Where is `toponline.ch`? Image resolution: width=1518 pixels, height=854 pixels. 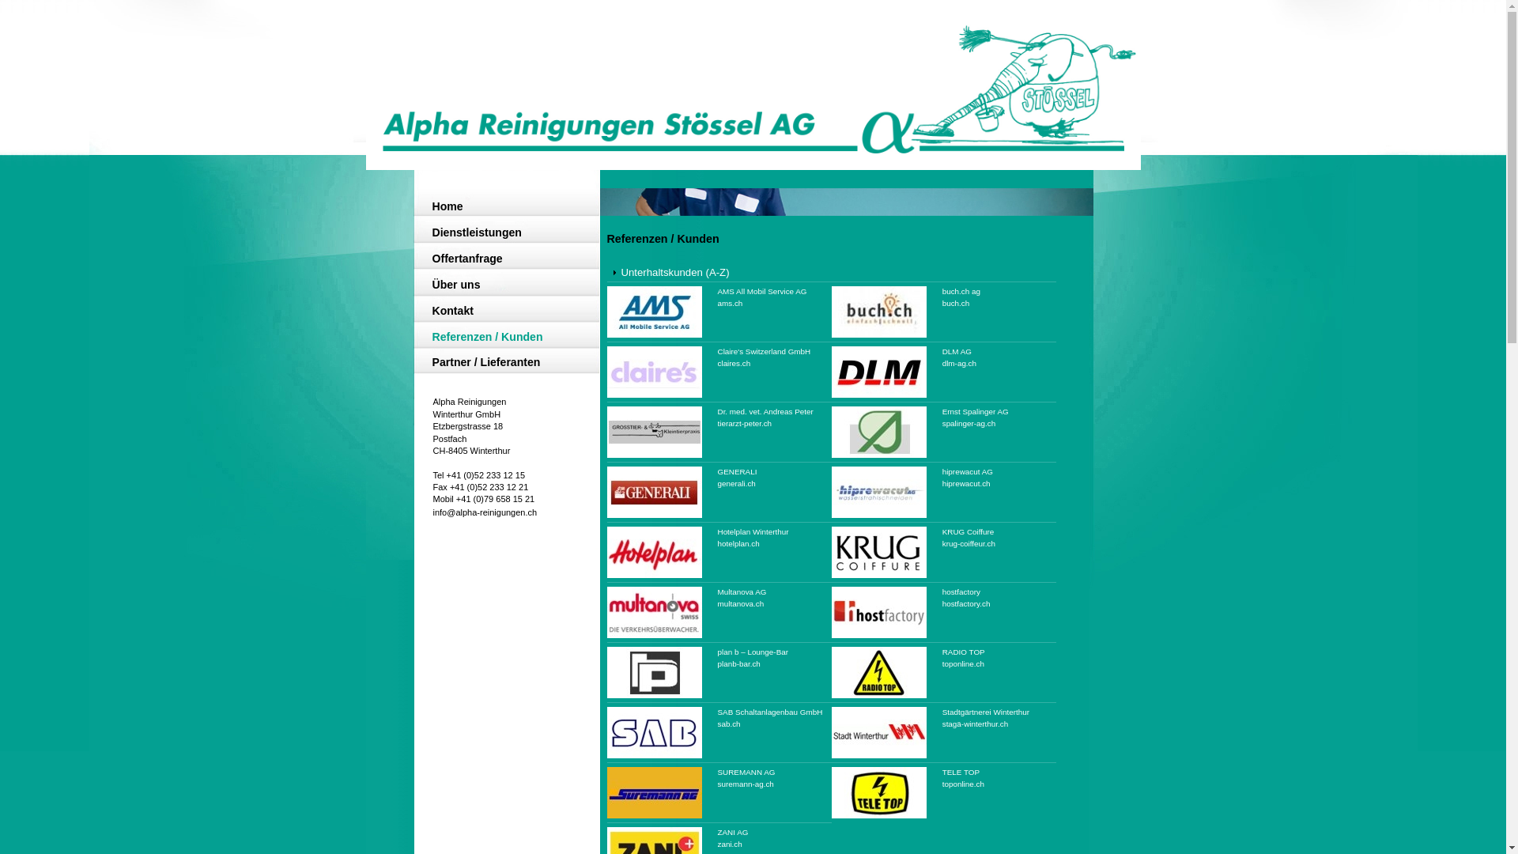 toponline.ch is located at coordinates (963, 664).